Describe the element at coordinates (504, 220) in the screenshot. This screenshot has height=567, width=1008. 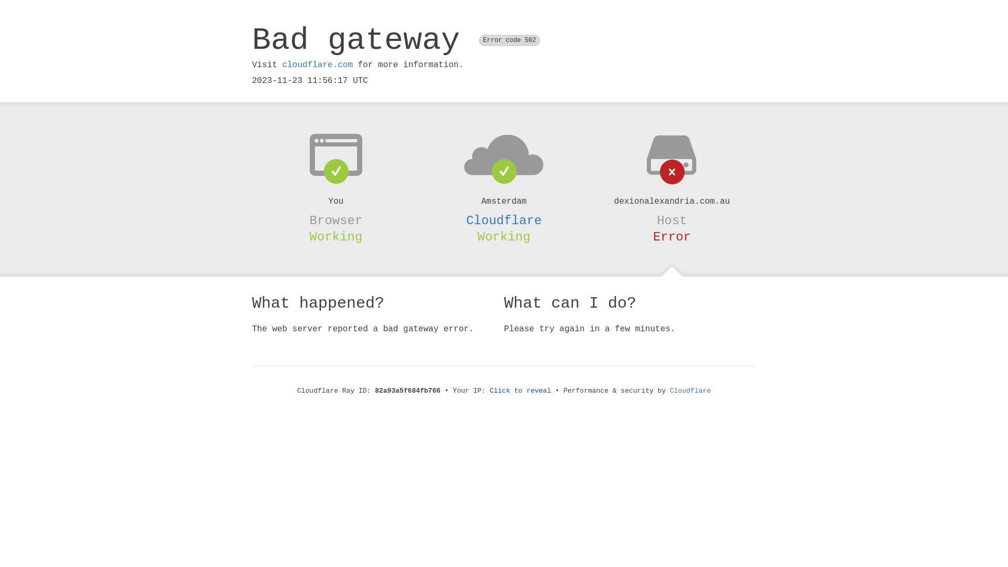
I see `Cloudflare` at that location.